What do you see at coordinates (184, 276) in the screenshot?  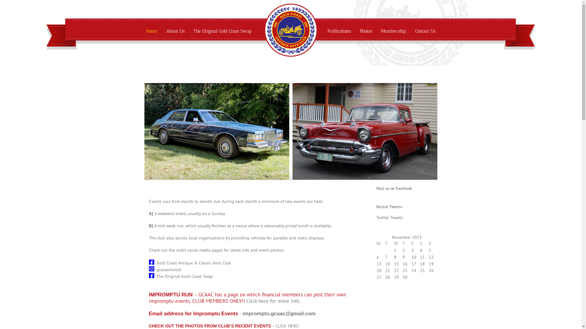 I see `The Original Gold Coast Swap` at bounding box center [184, 276].